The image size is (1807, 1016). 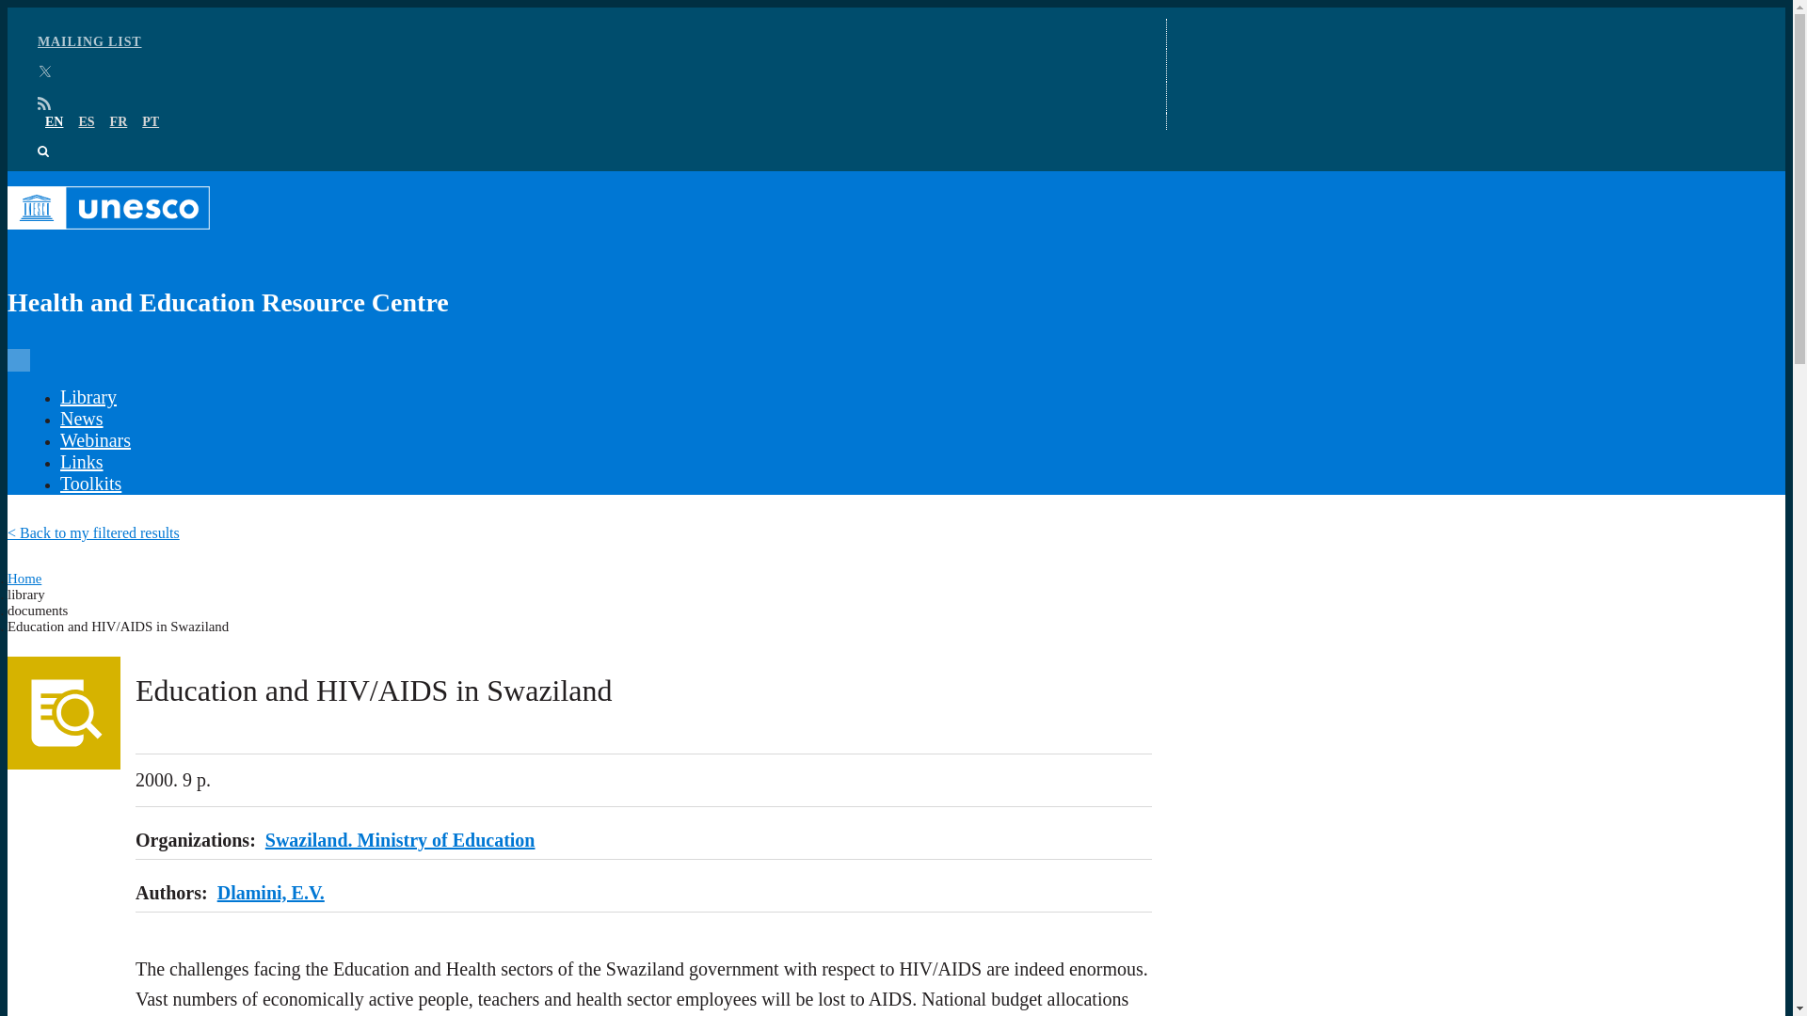 What do you see at coordinates (580, 260) in the screenshot?
I see `Health and Education Resource Centre` at bounding box center [580, 260].